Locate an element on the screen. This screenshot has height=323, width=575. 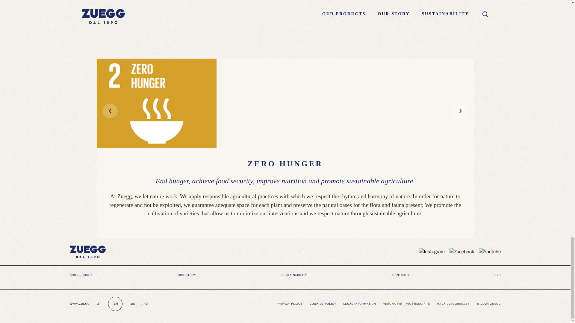
PRIVACY POLICY is located at coordinates (289, 303).